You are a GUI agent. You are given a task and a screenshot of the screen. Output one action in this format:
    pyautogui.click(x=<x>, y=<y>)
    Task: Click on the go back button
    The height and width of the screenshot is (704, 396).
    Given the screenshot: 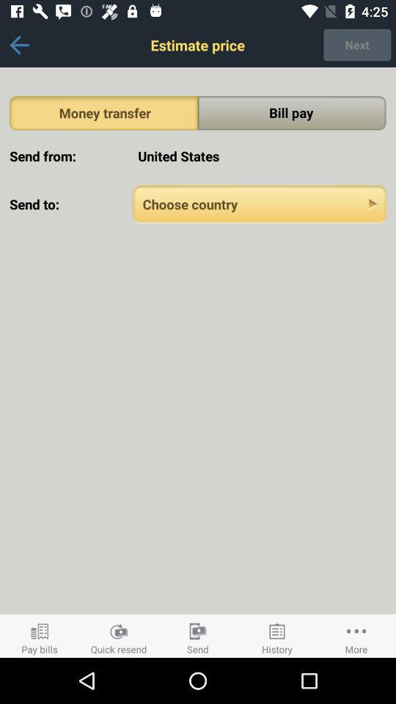 What is the action you would take?
    pyautogui.click(x=19, y=45)
    